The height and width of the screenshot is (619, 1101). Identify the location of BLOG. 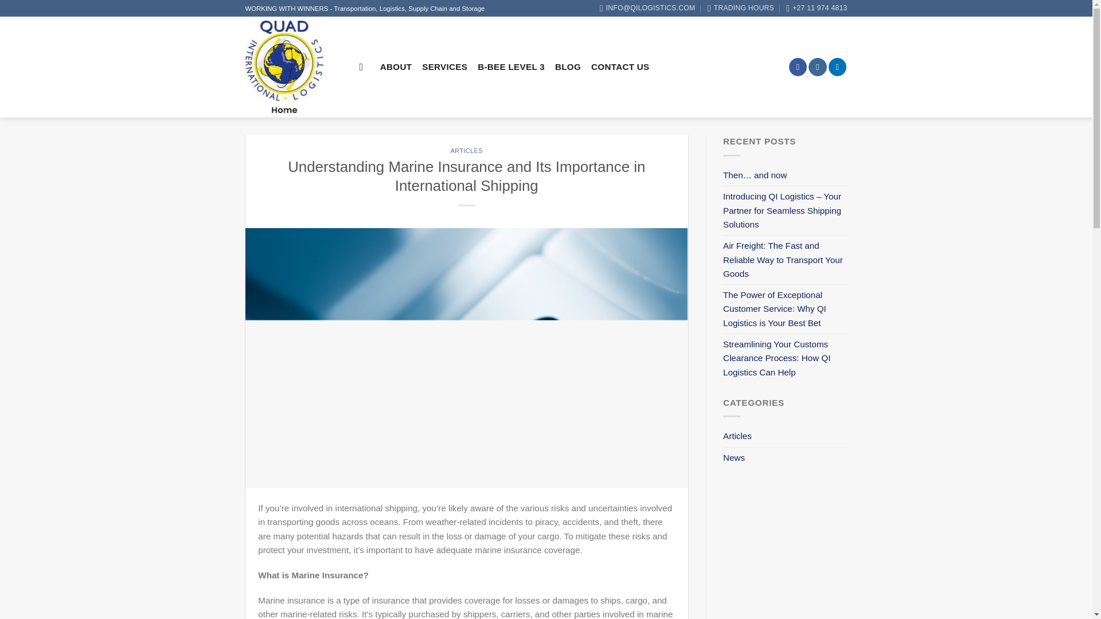
(568, 67).